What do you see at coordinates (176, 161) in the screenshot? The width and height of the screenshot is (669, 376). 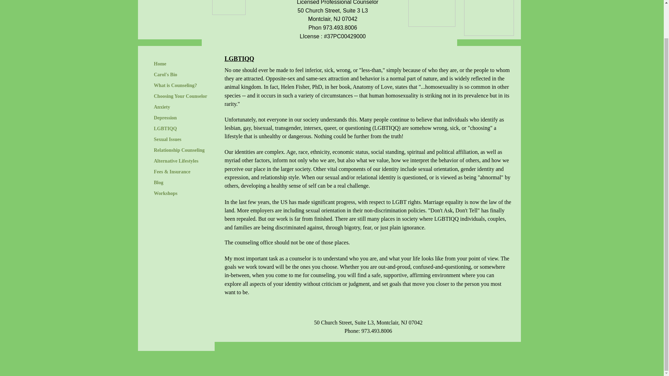 I see `Alternative Lifestyles` at bounding box center [176, 161].